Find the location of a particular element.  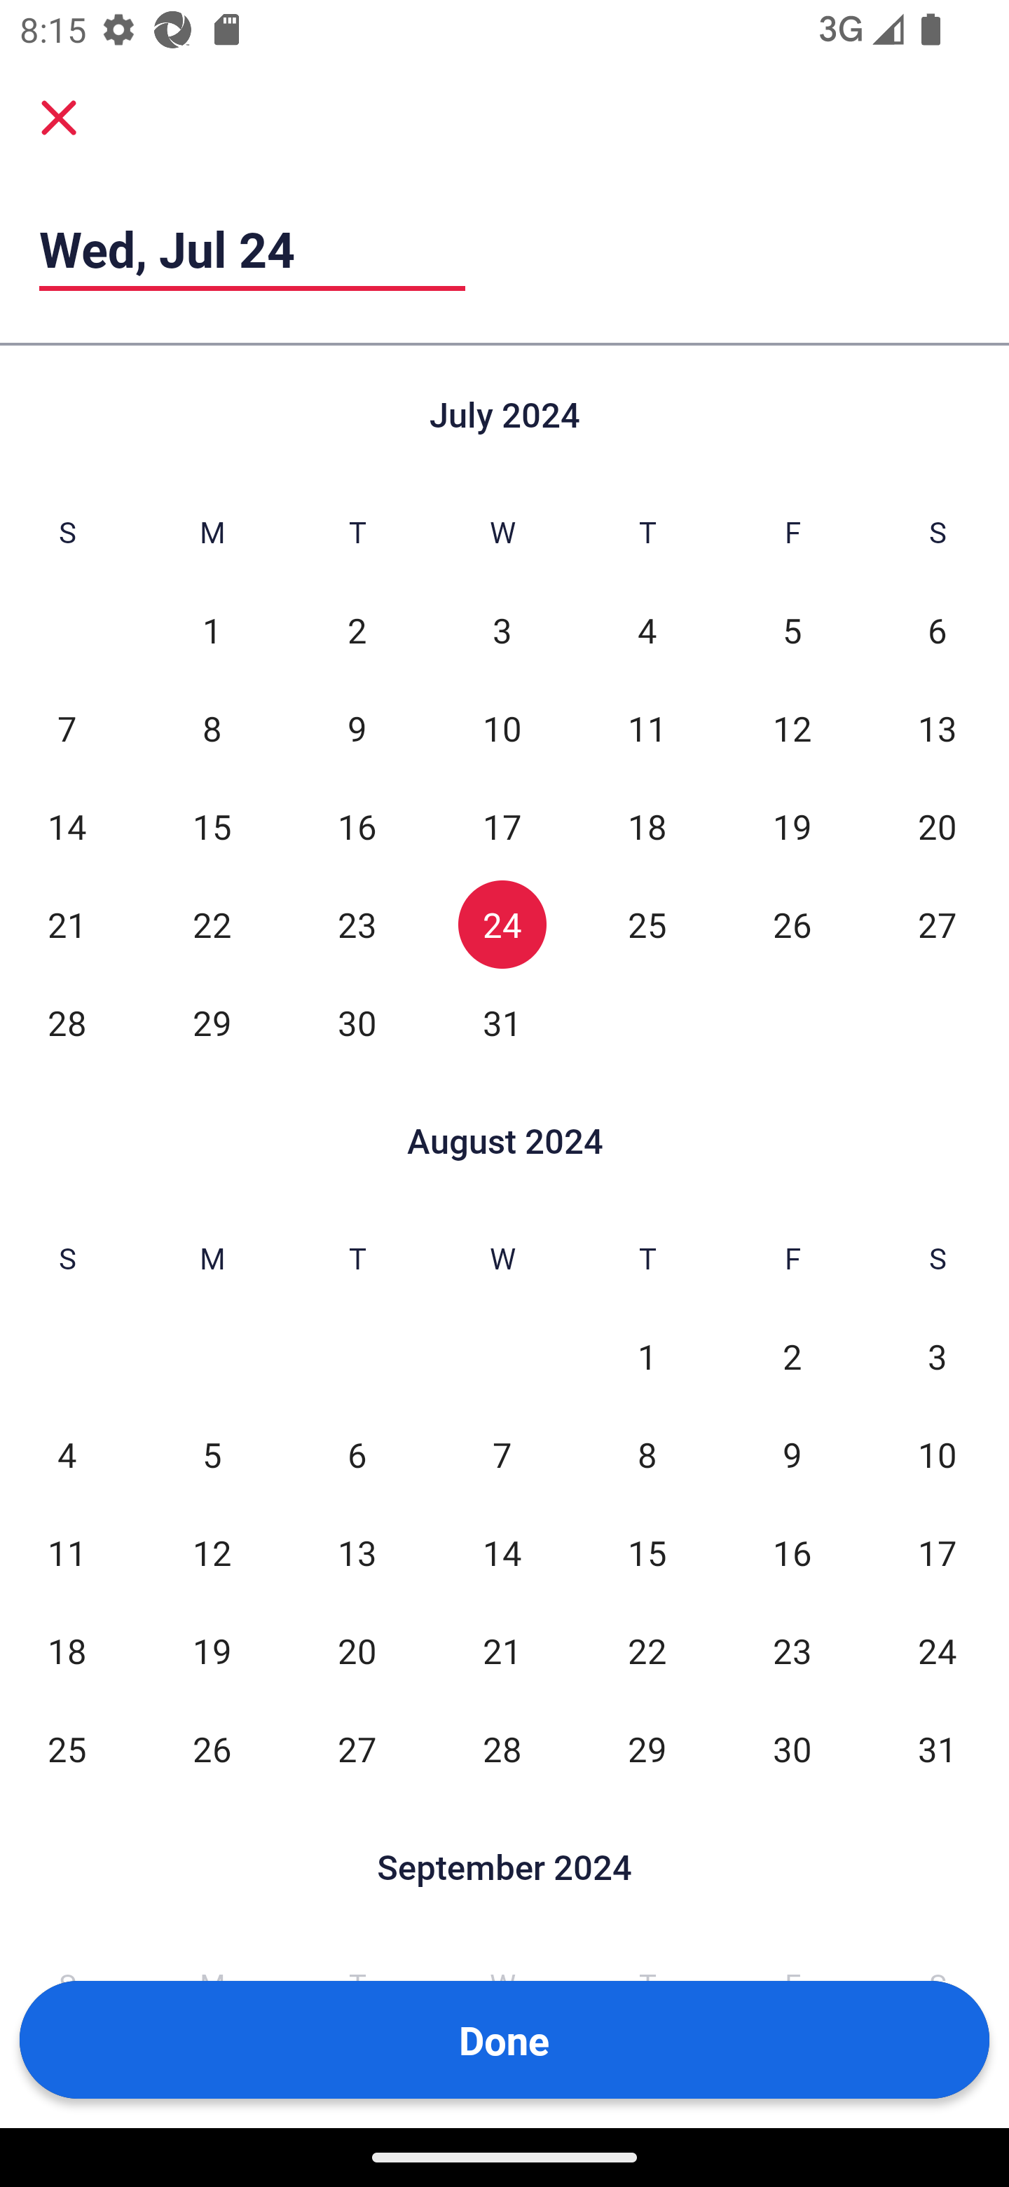

4 Thu, Jul 4, Not Selected is located at coordinates (647, 631).